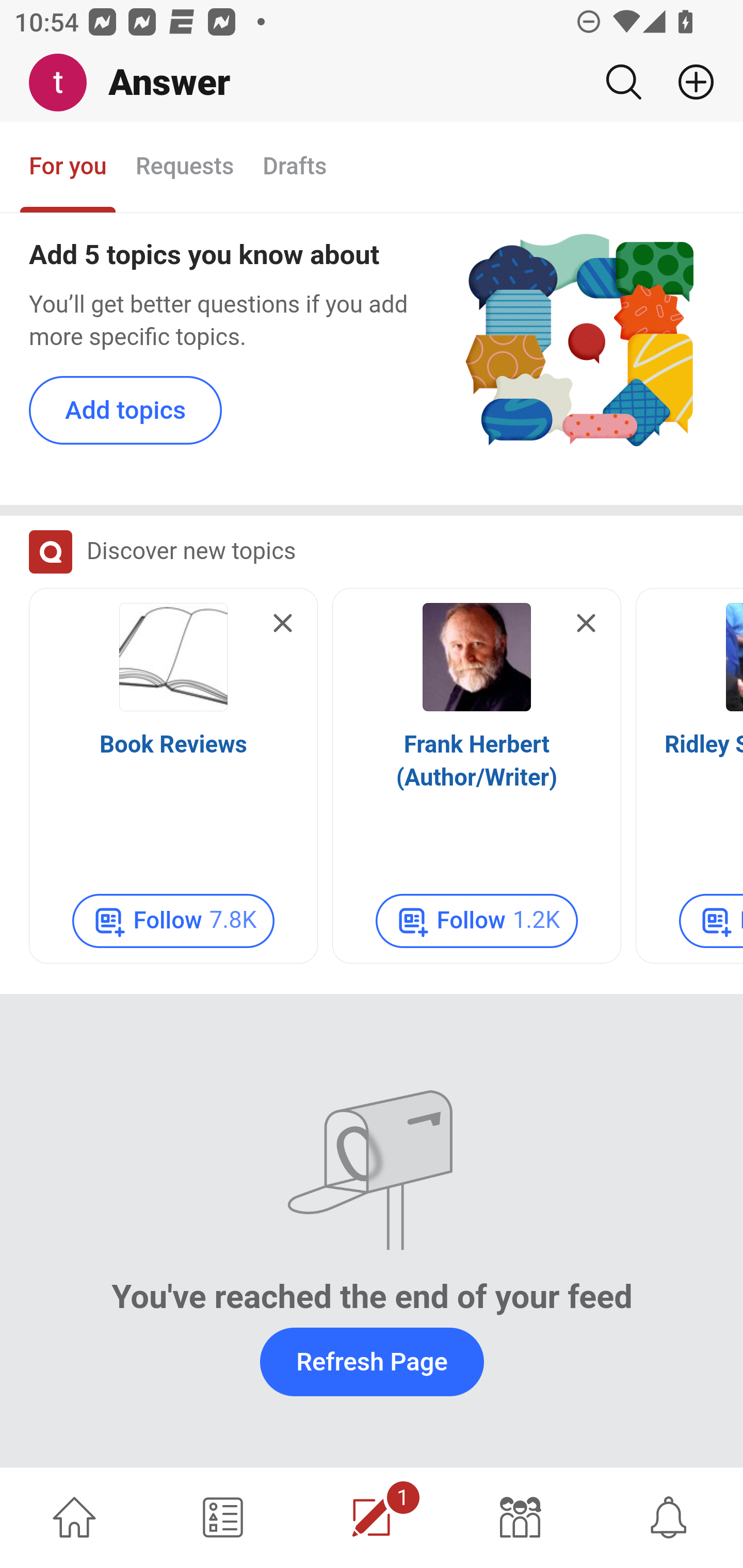 The height and width of the screenshot is (1568, 743). I want to click on Add, so click(688, 82).